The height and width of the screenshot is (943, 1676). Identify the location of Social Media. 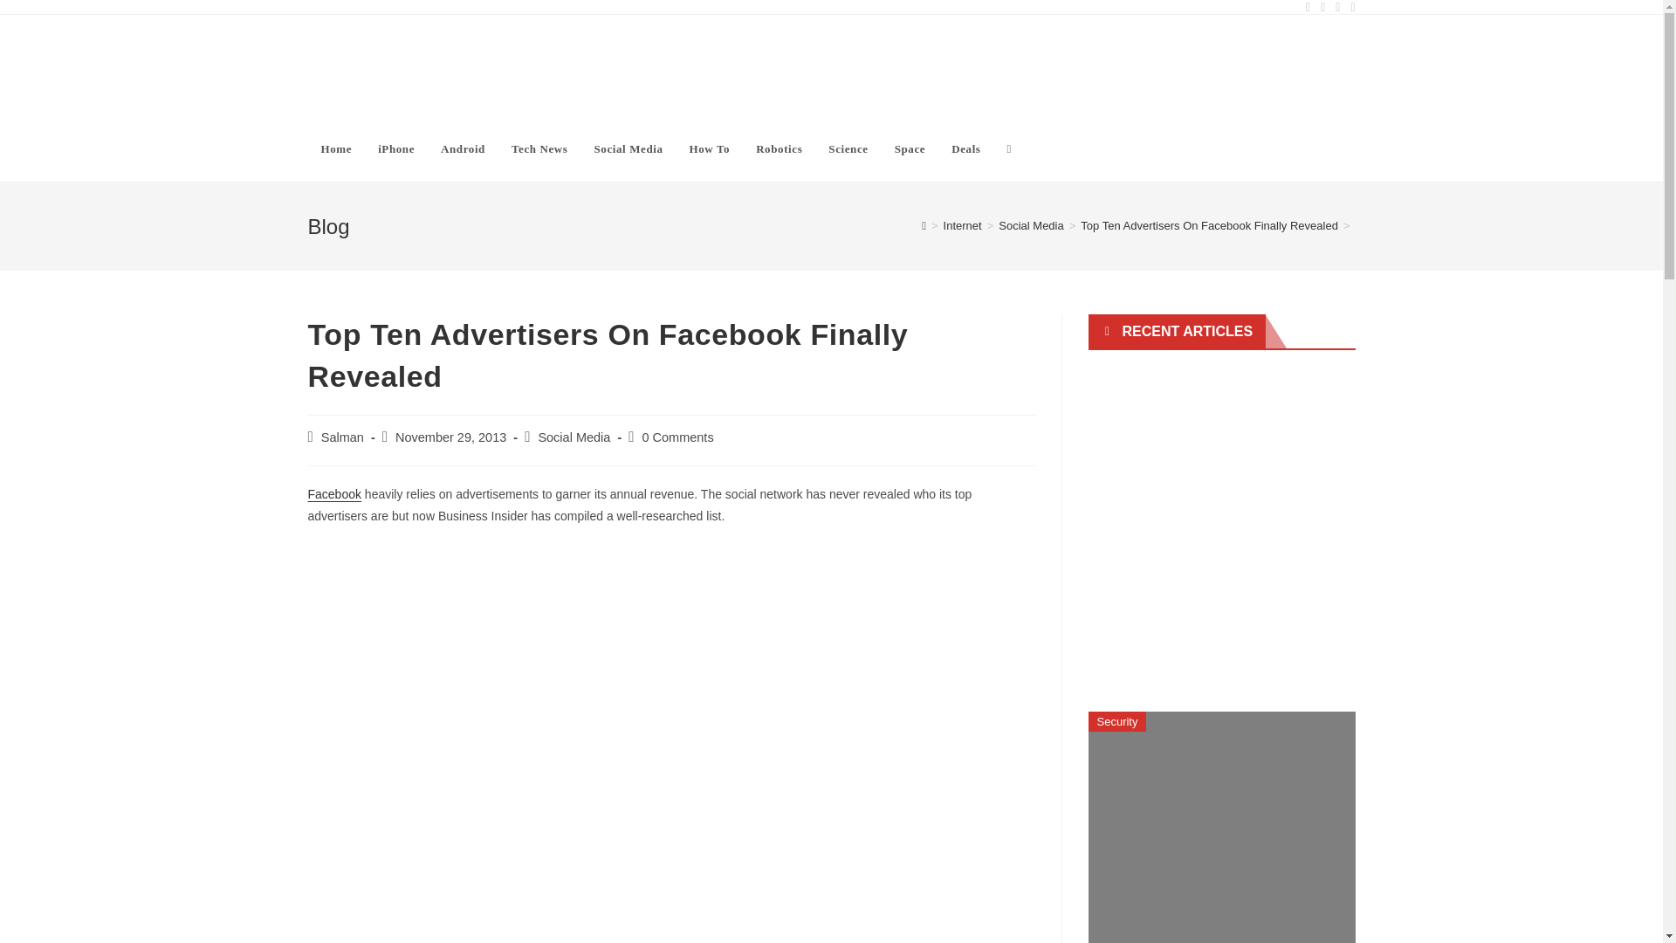
(1030, 225).